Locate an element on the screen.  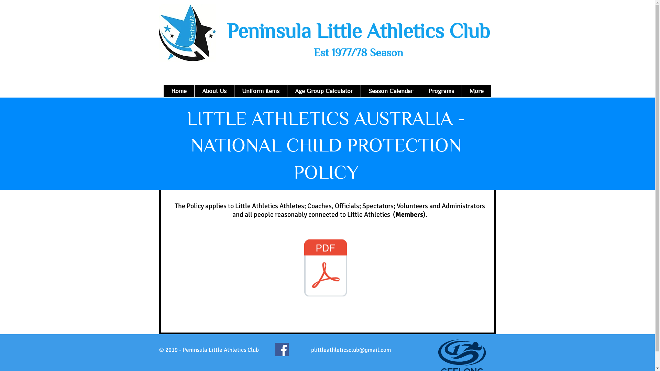
LAA National Child Protection Policy - December 2016.pdf is located at coordinates (325, 269).